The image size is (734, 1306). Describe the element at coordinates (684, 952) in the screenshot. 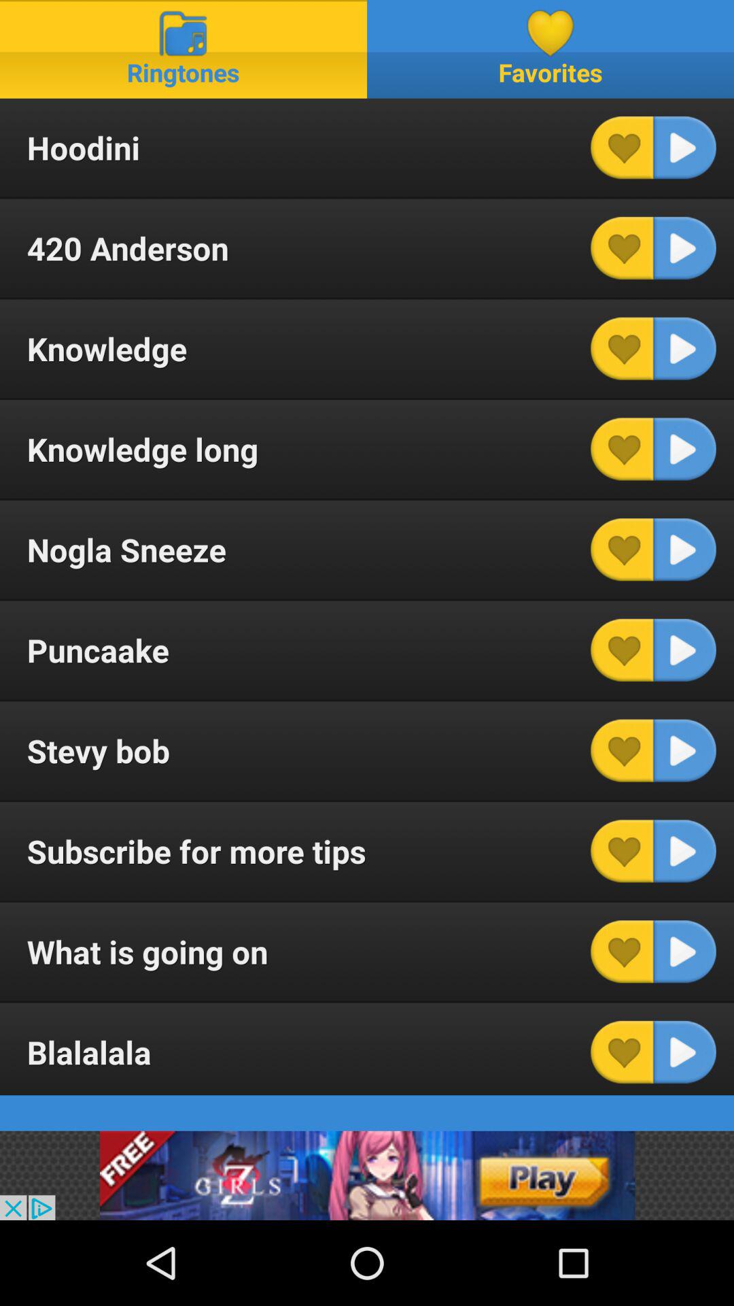

I see `play this track` at that location.